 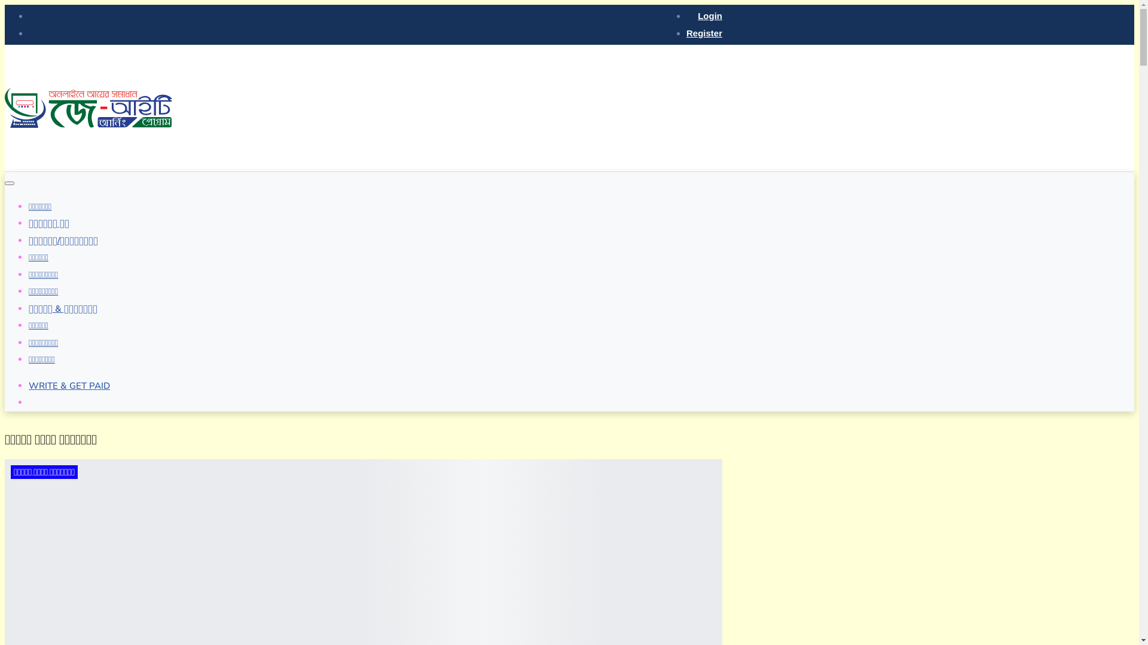 I want to click on Login, so click(x=710, y=16).